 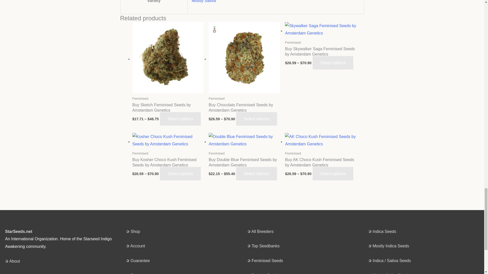 What do you see at coordinates (204, 1) in the screenshot?
I see `Mostly Sativa` at bounding box center [204, 1].